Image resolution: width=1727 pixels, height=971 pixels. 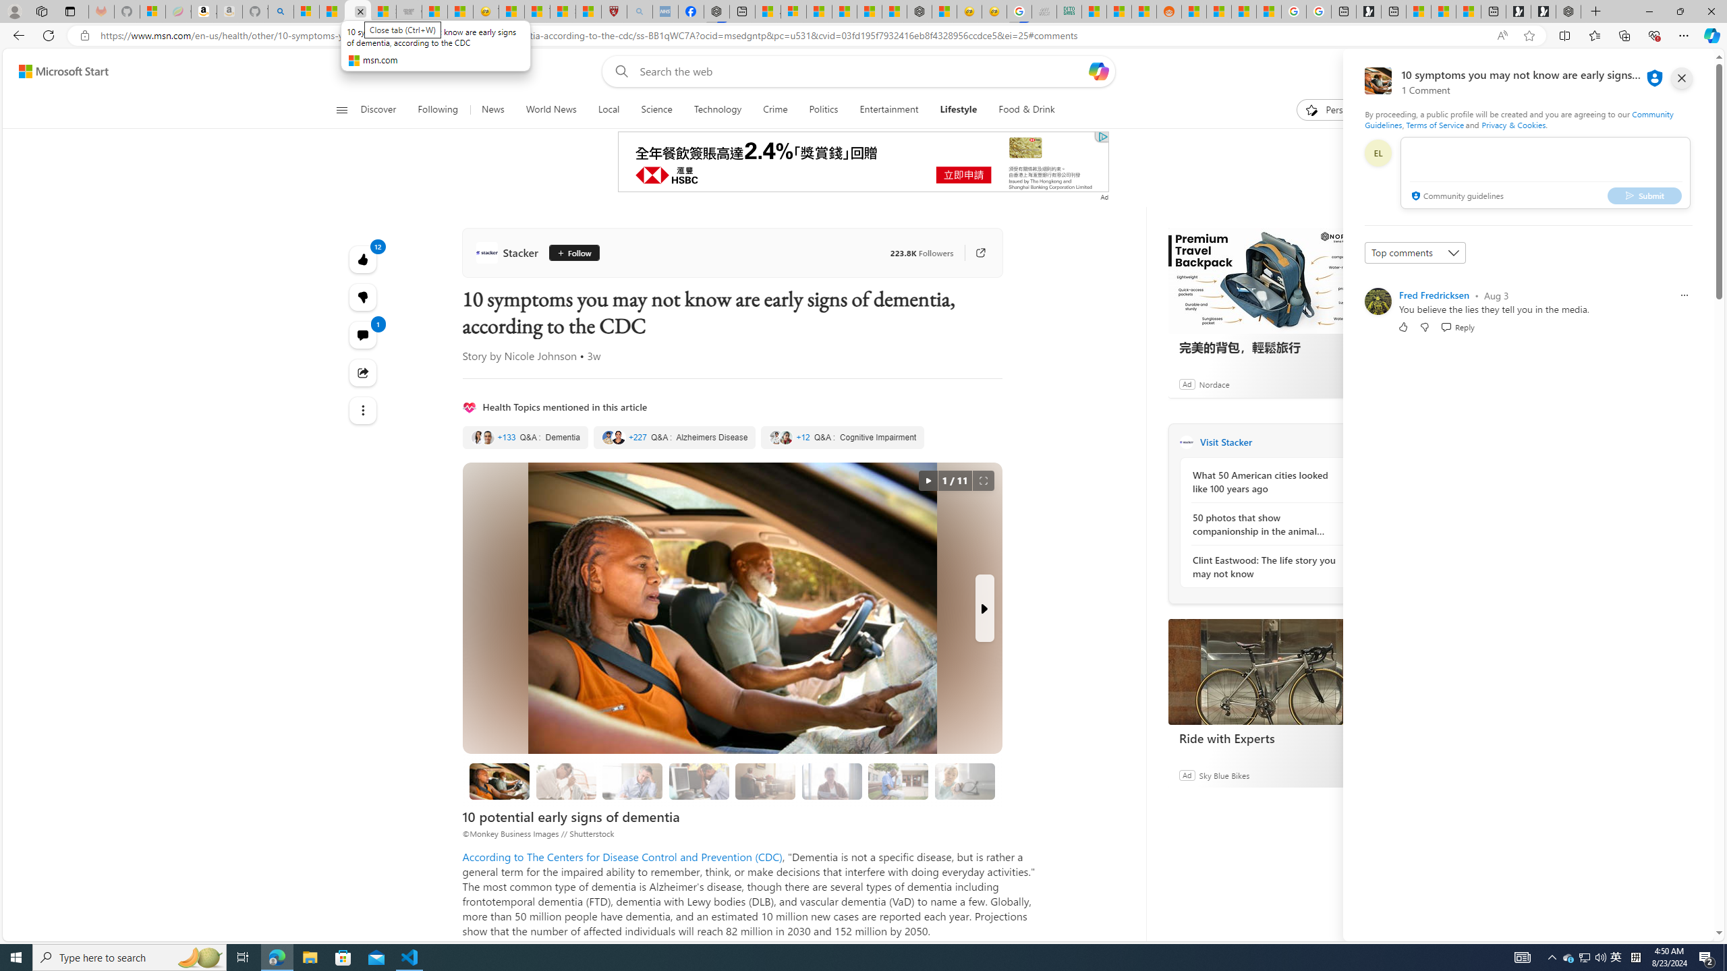 What do you see at coordinates (1266, 481) in the screenshot?
I see `What 50 American cities looked like 100 years ago` at bounding box center [1266, 481].